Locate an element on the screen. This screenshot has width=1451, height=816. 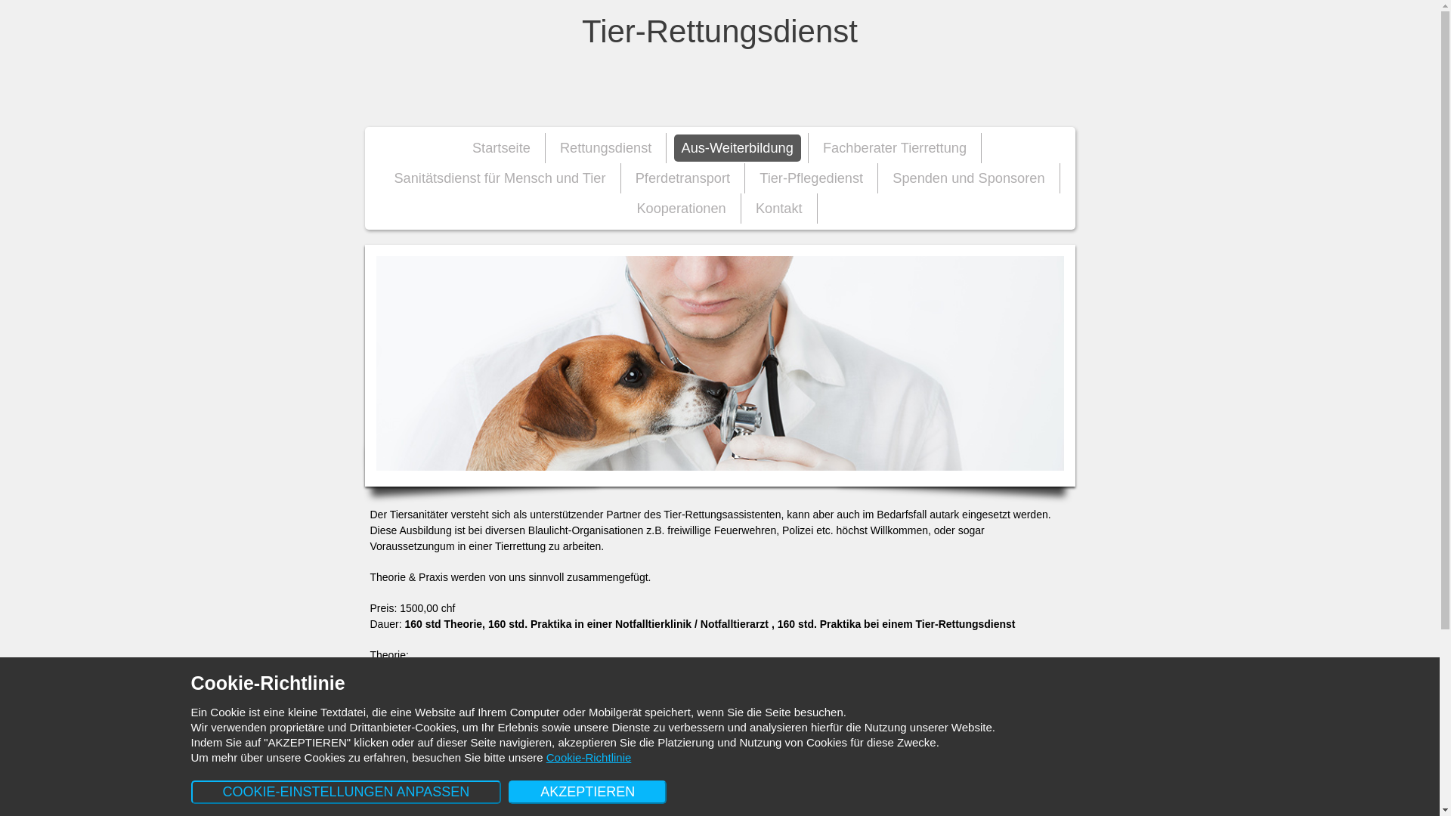
Cookie-Richtlinie is located at coordinates (589, 757).